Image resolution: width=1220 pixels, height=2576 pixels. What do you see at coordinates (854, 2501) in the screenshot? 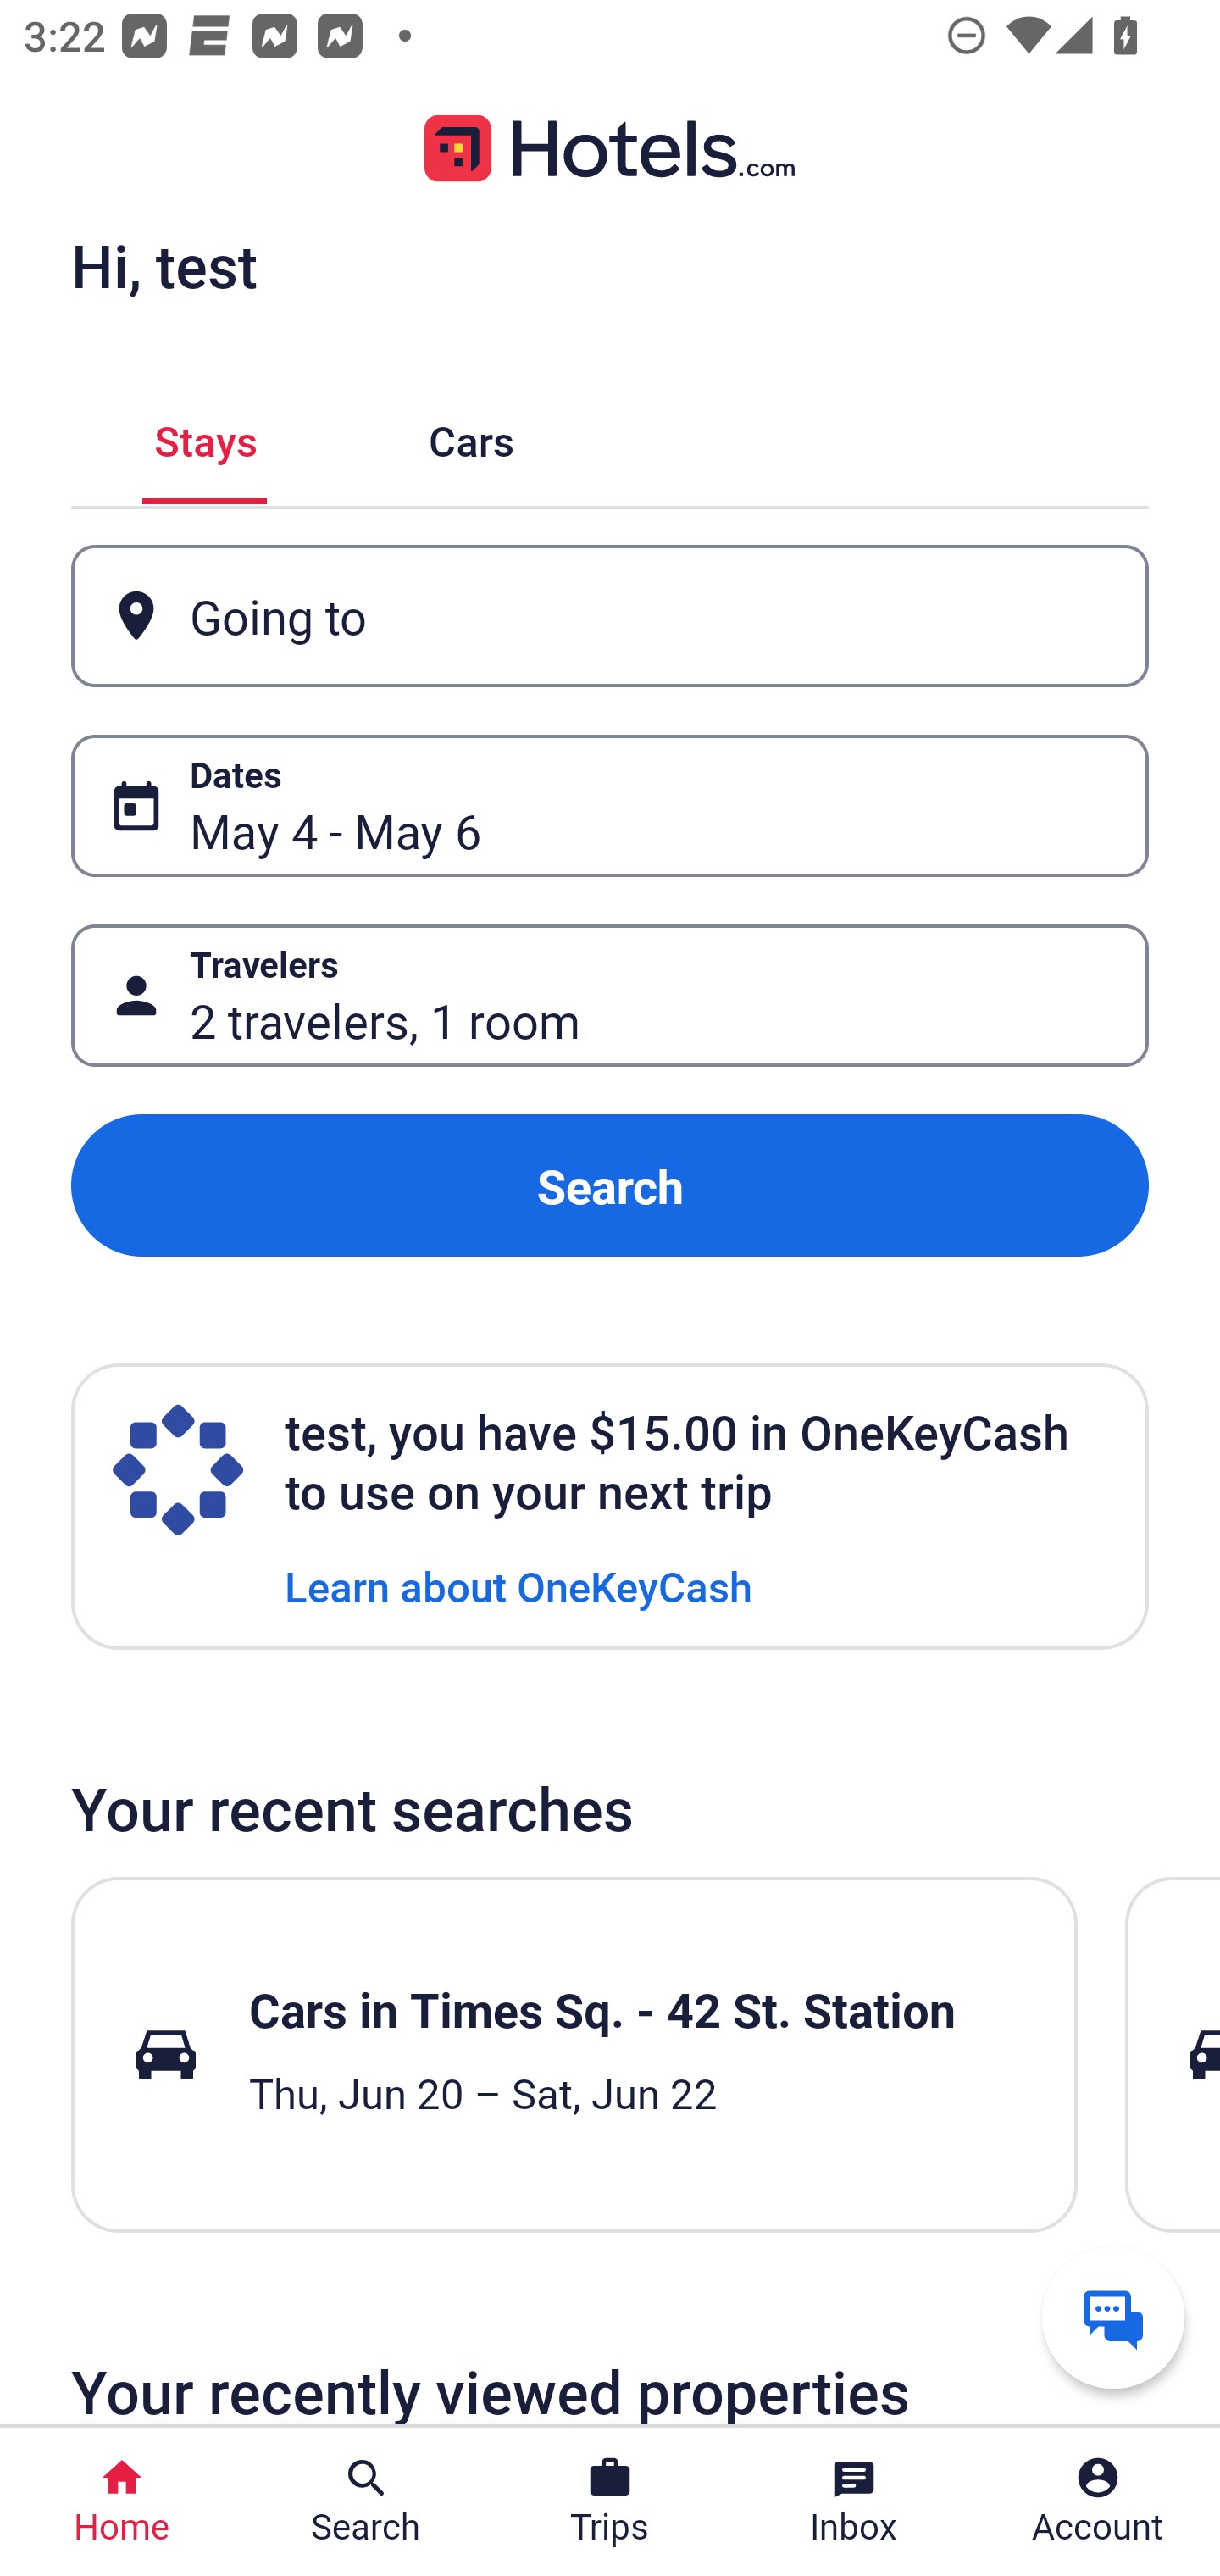
I see `Inbox Inbox Button` at bounding box center [854, 2501].